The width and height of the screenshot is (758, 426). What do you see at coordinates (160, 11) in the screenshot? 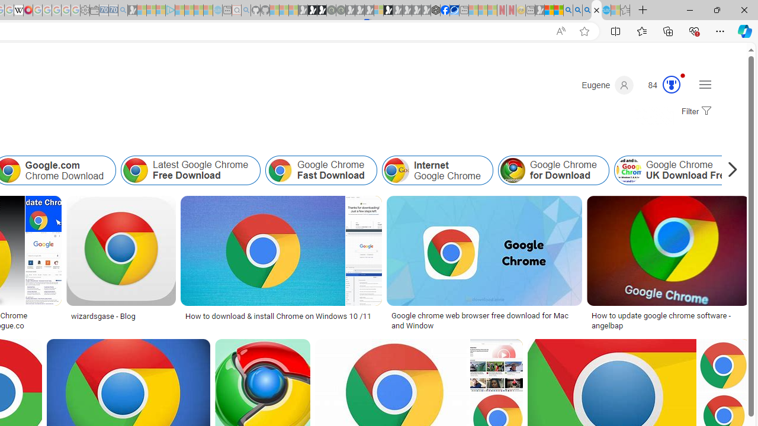
I see `Microsoft account | Privacy - Sleeping` at bounding box center [160, 11].